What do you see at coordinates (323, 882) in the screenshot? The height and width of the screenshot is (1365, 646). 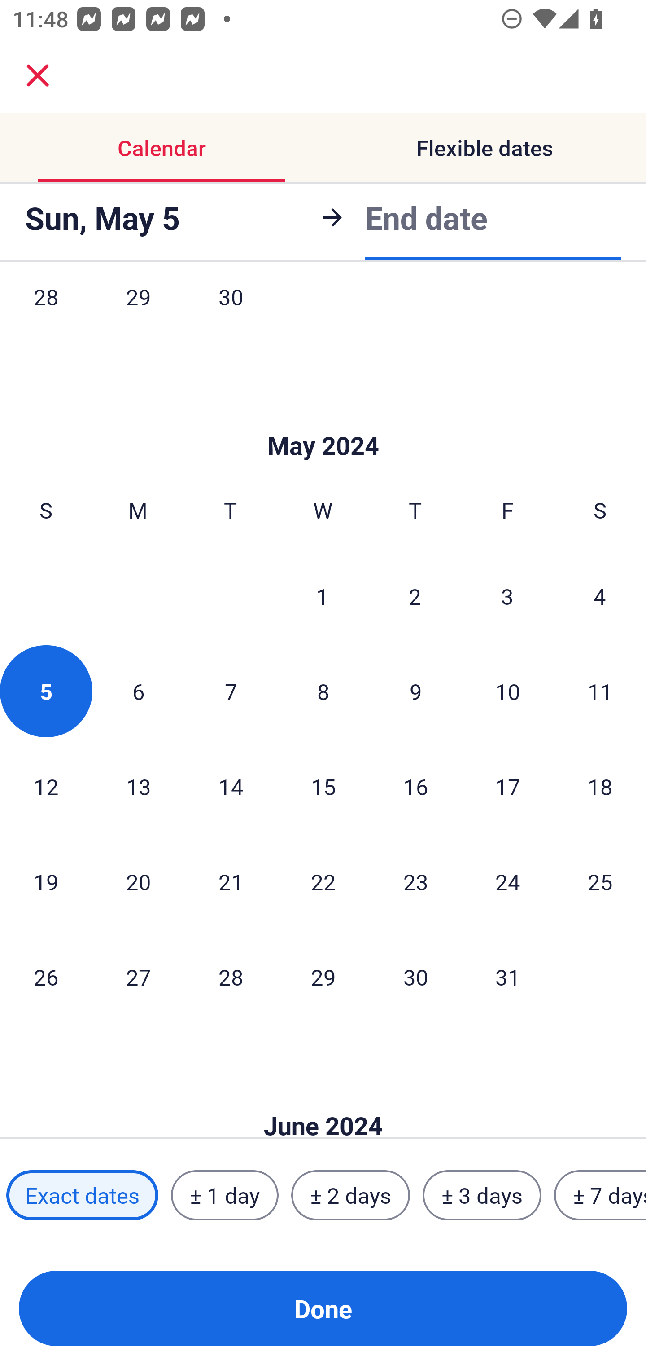 I see `22 Wednesday, May 22, 2024` at bounding box center [323, 882].